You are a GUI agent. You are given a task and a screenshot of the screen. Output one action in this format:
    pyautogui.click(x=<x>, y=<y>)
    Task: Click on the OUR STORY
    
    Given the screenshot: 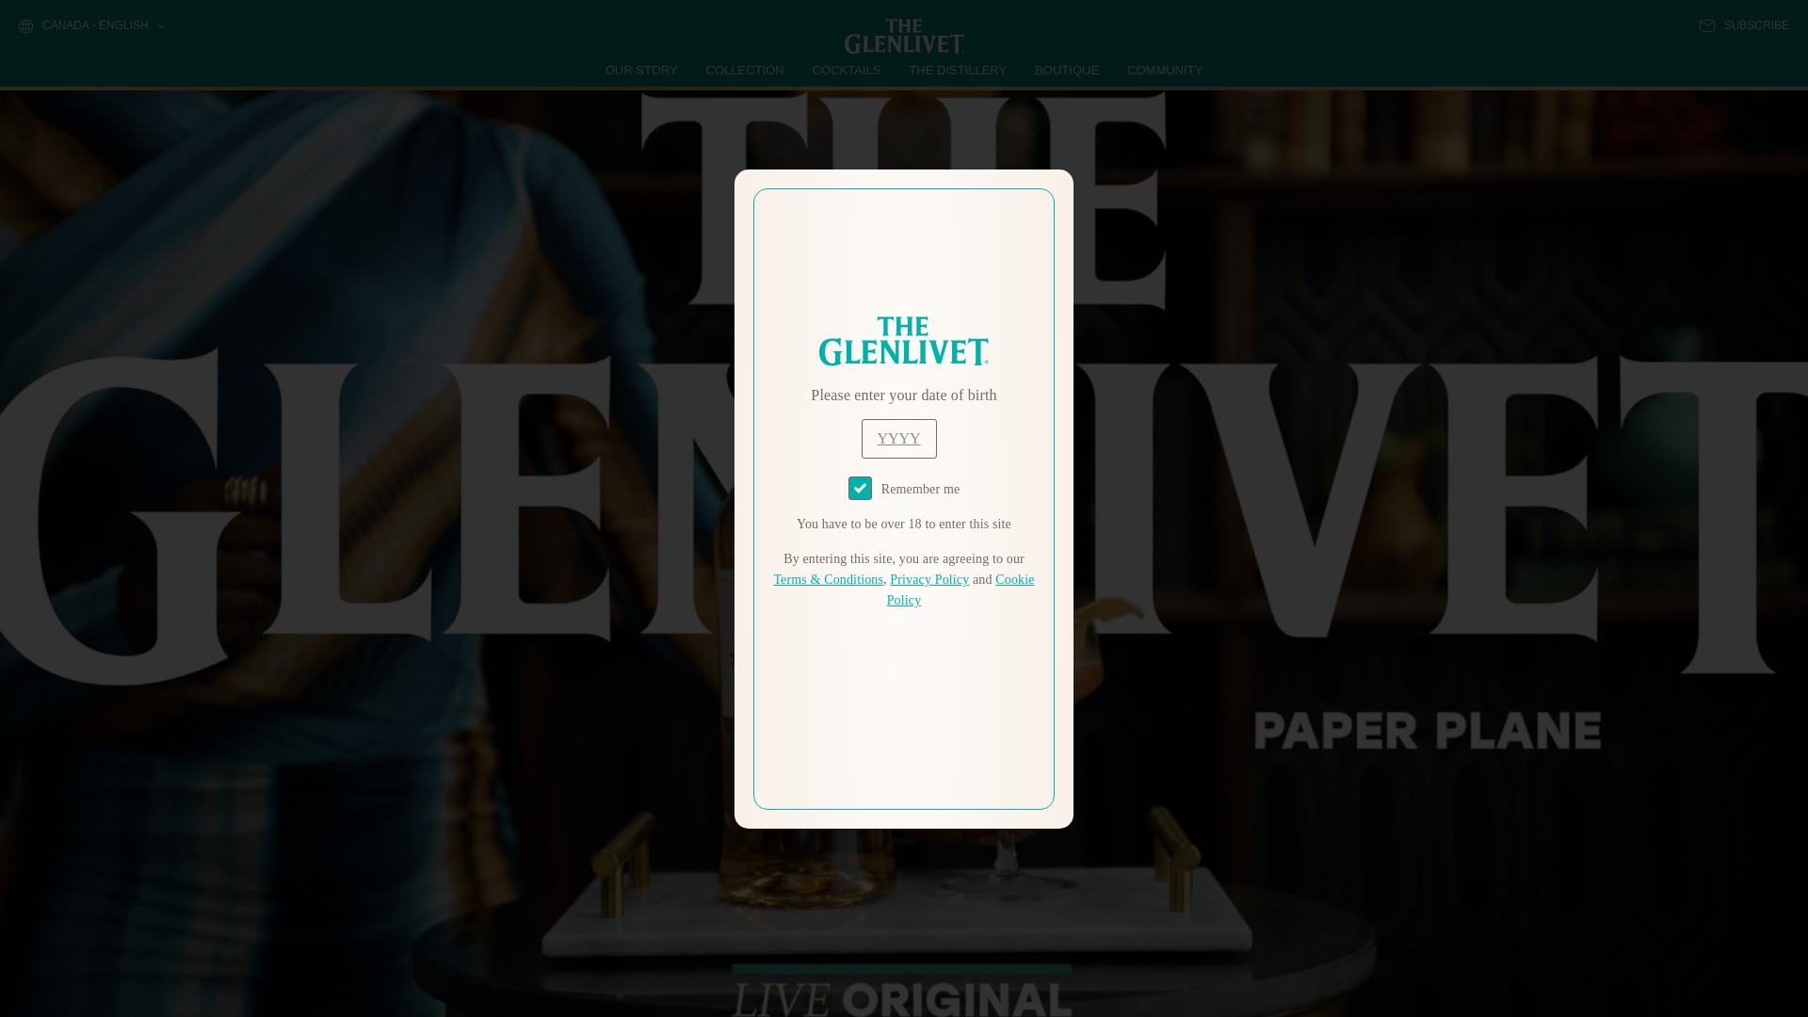 What is the action you would take?
    pyautogui.click(x=642, y=70)
    